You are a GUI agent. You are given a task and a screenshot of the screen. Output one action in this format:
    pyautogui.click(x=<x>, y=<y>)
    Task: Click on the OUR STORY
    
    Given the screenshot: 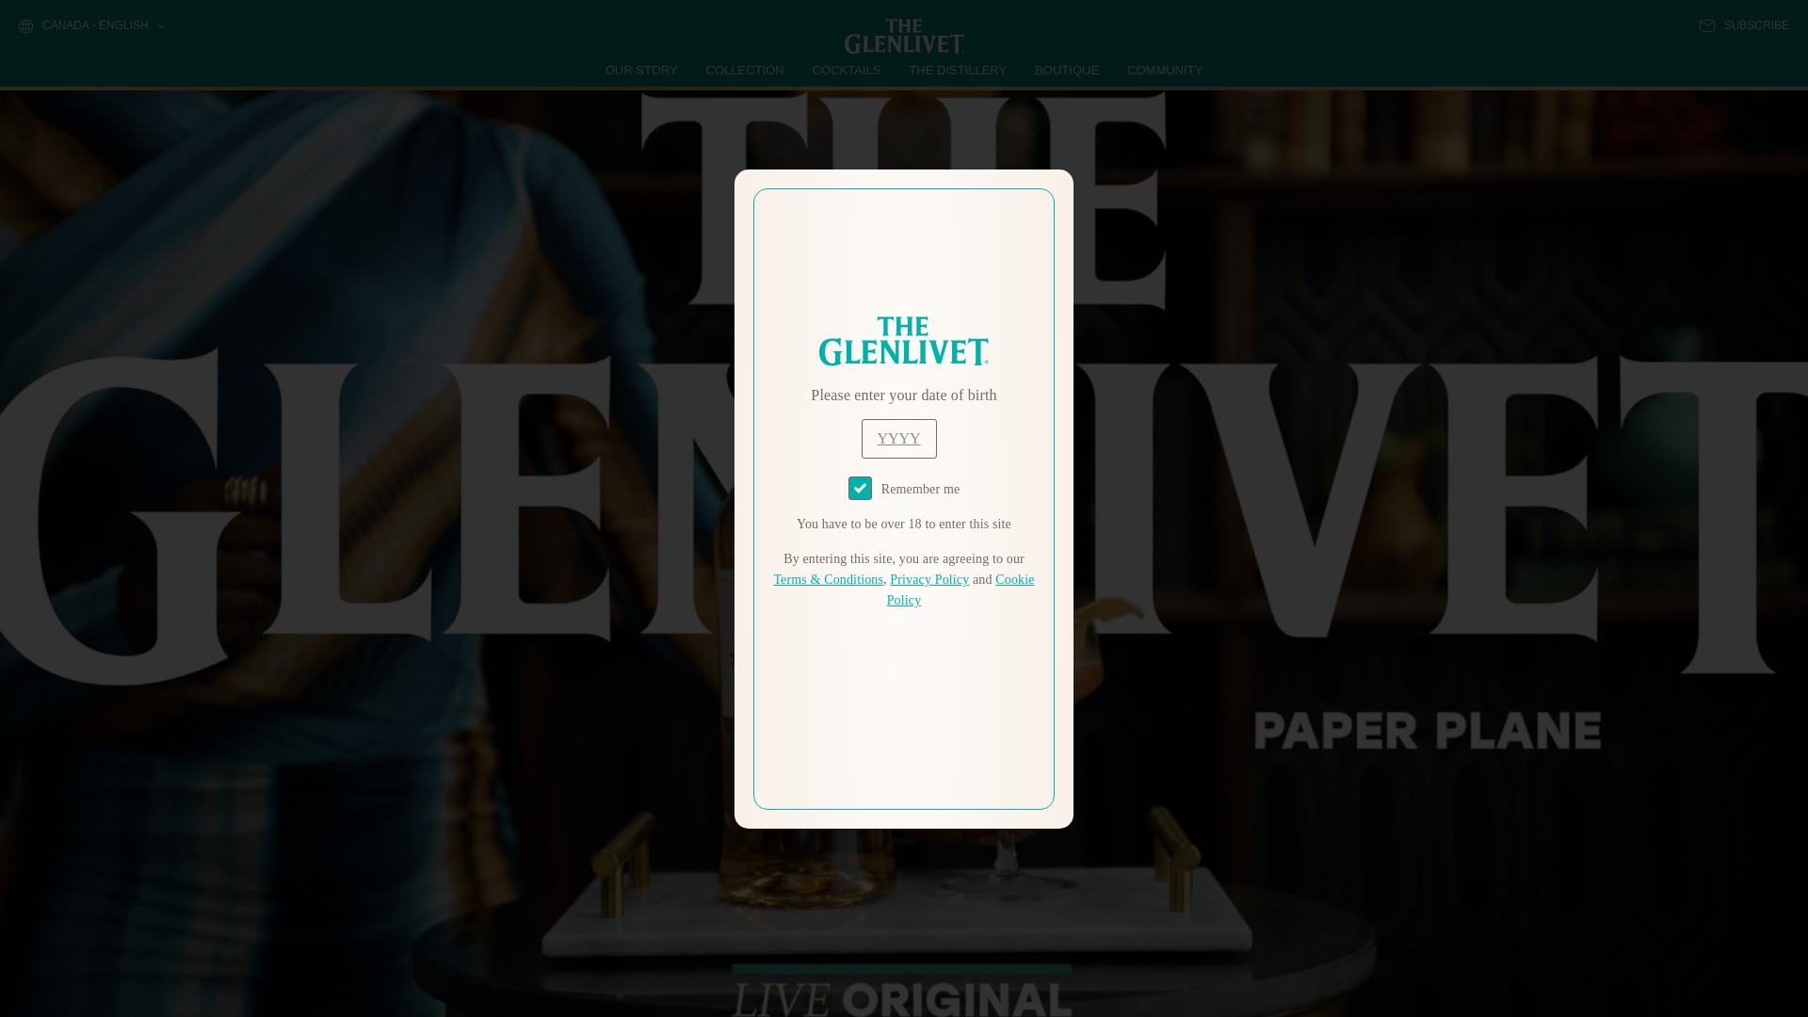 What is the action you would take?
    pyautogui.click(x=642, y=70)
    